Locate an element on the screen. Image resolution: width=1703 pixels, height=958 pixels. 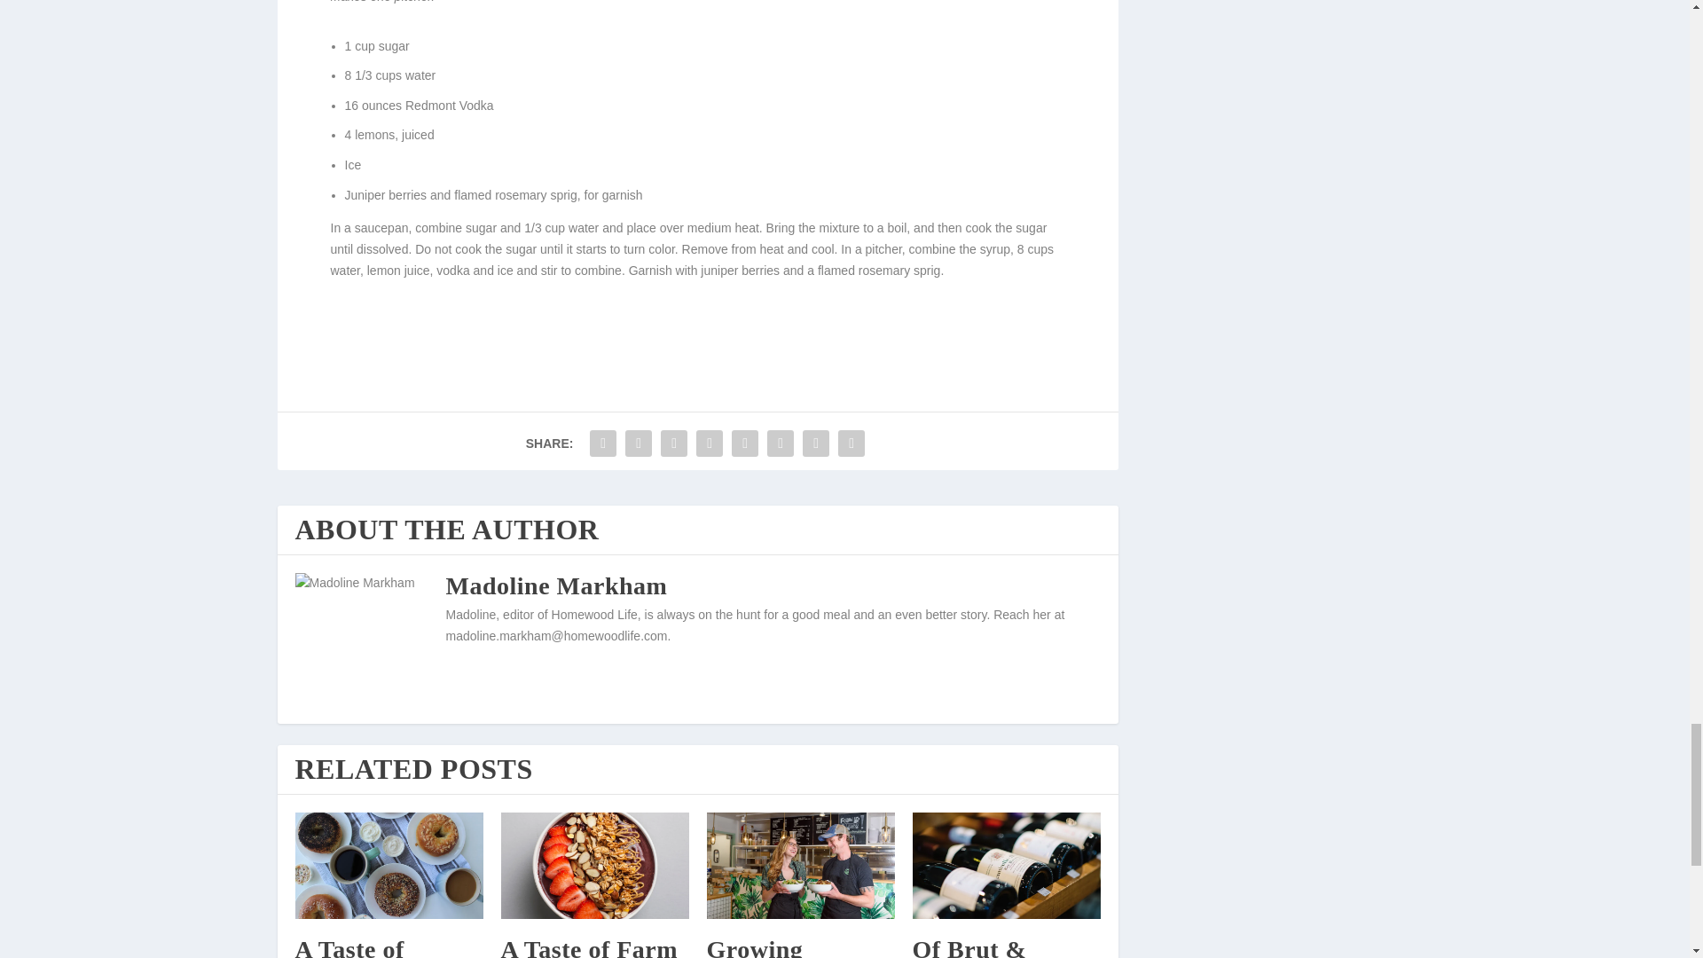
Share "The Story of a Still" via LinkedIn is located at coordinates (781, 443).